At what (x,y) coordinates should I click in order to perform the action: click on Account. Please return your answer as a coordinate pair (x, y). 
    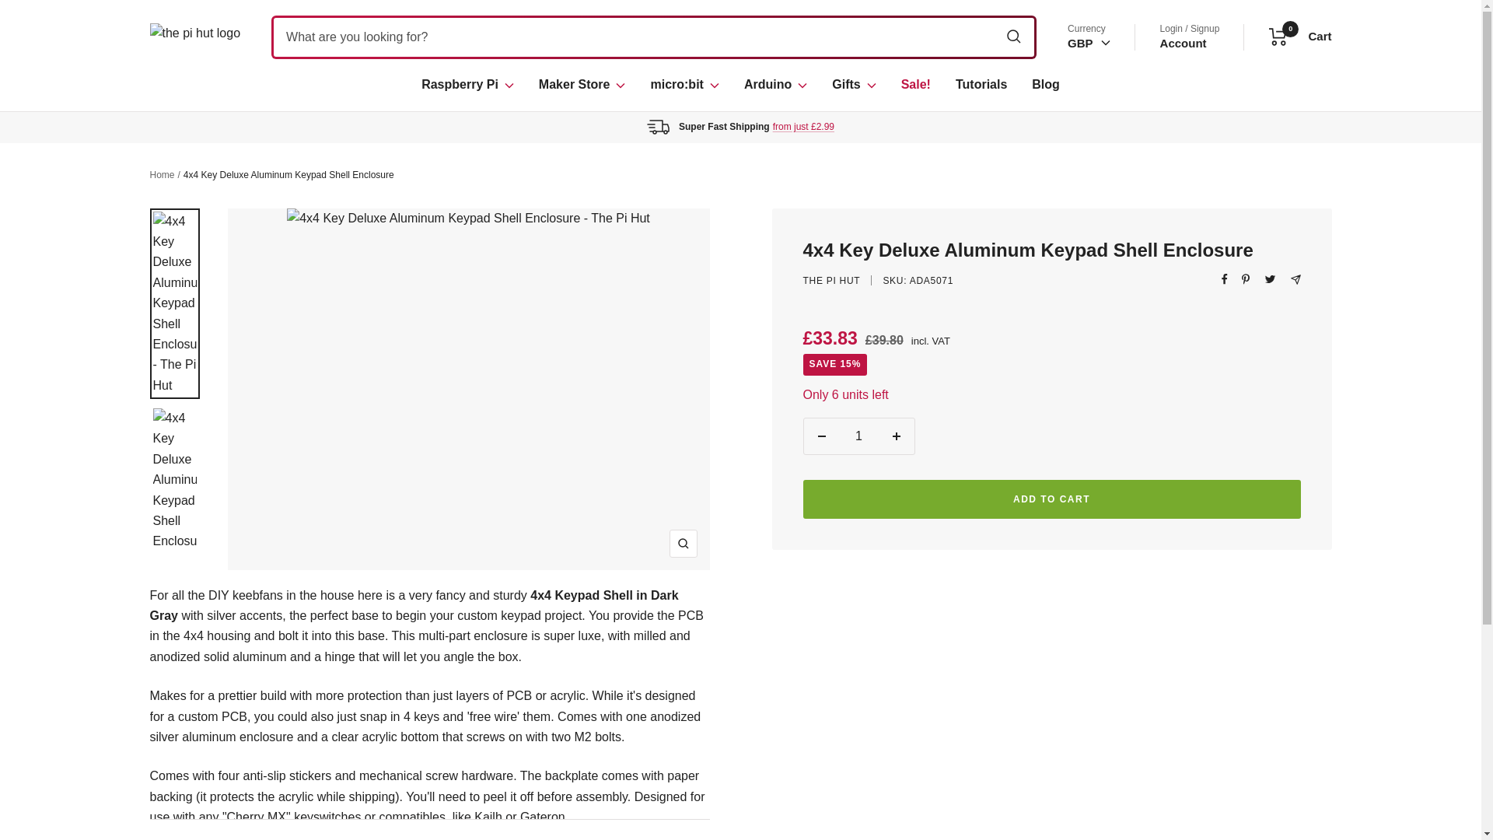
    Looking at the image, I should click on (1086, 142).